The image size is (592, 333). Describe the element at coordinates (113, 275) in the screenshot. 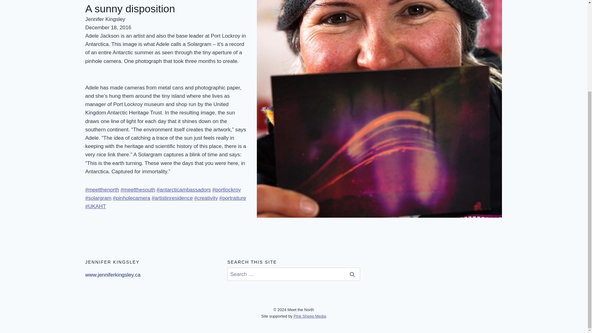

I see `www.jenniferkingsley.ca` at that location.